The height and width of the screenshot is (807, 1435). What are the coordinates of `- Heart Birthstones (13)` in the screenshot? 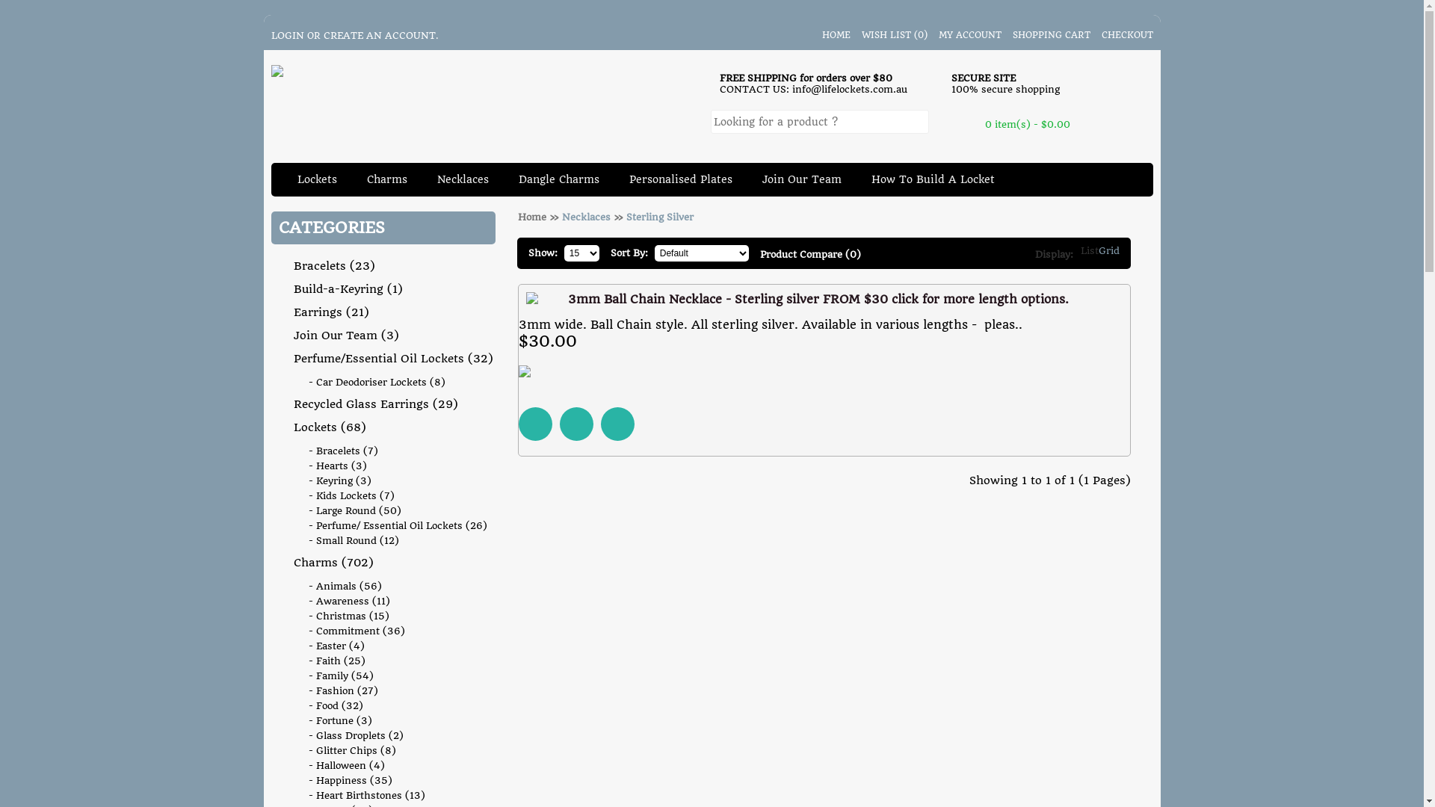 It's located at (399, 795).